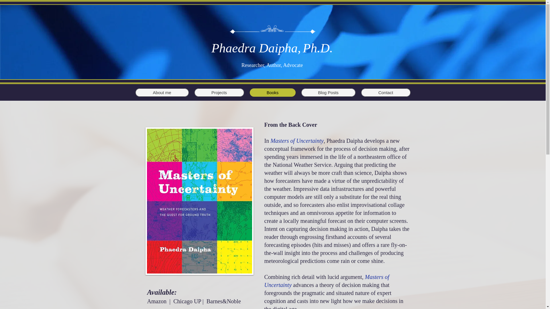 The image size is (550, 309). Describe the element at coordinates (273, 92) in the screenshot. I see `Books` at that location.